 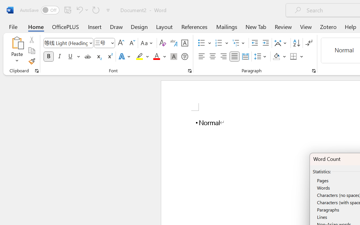 I want to click on Bullets, so click(x=204, y=43).